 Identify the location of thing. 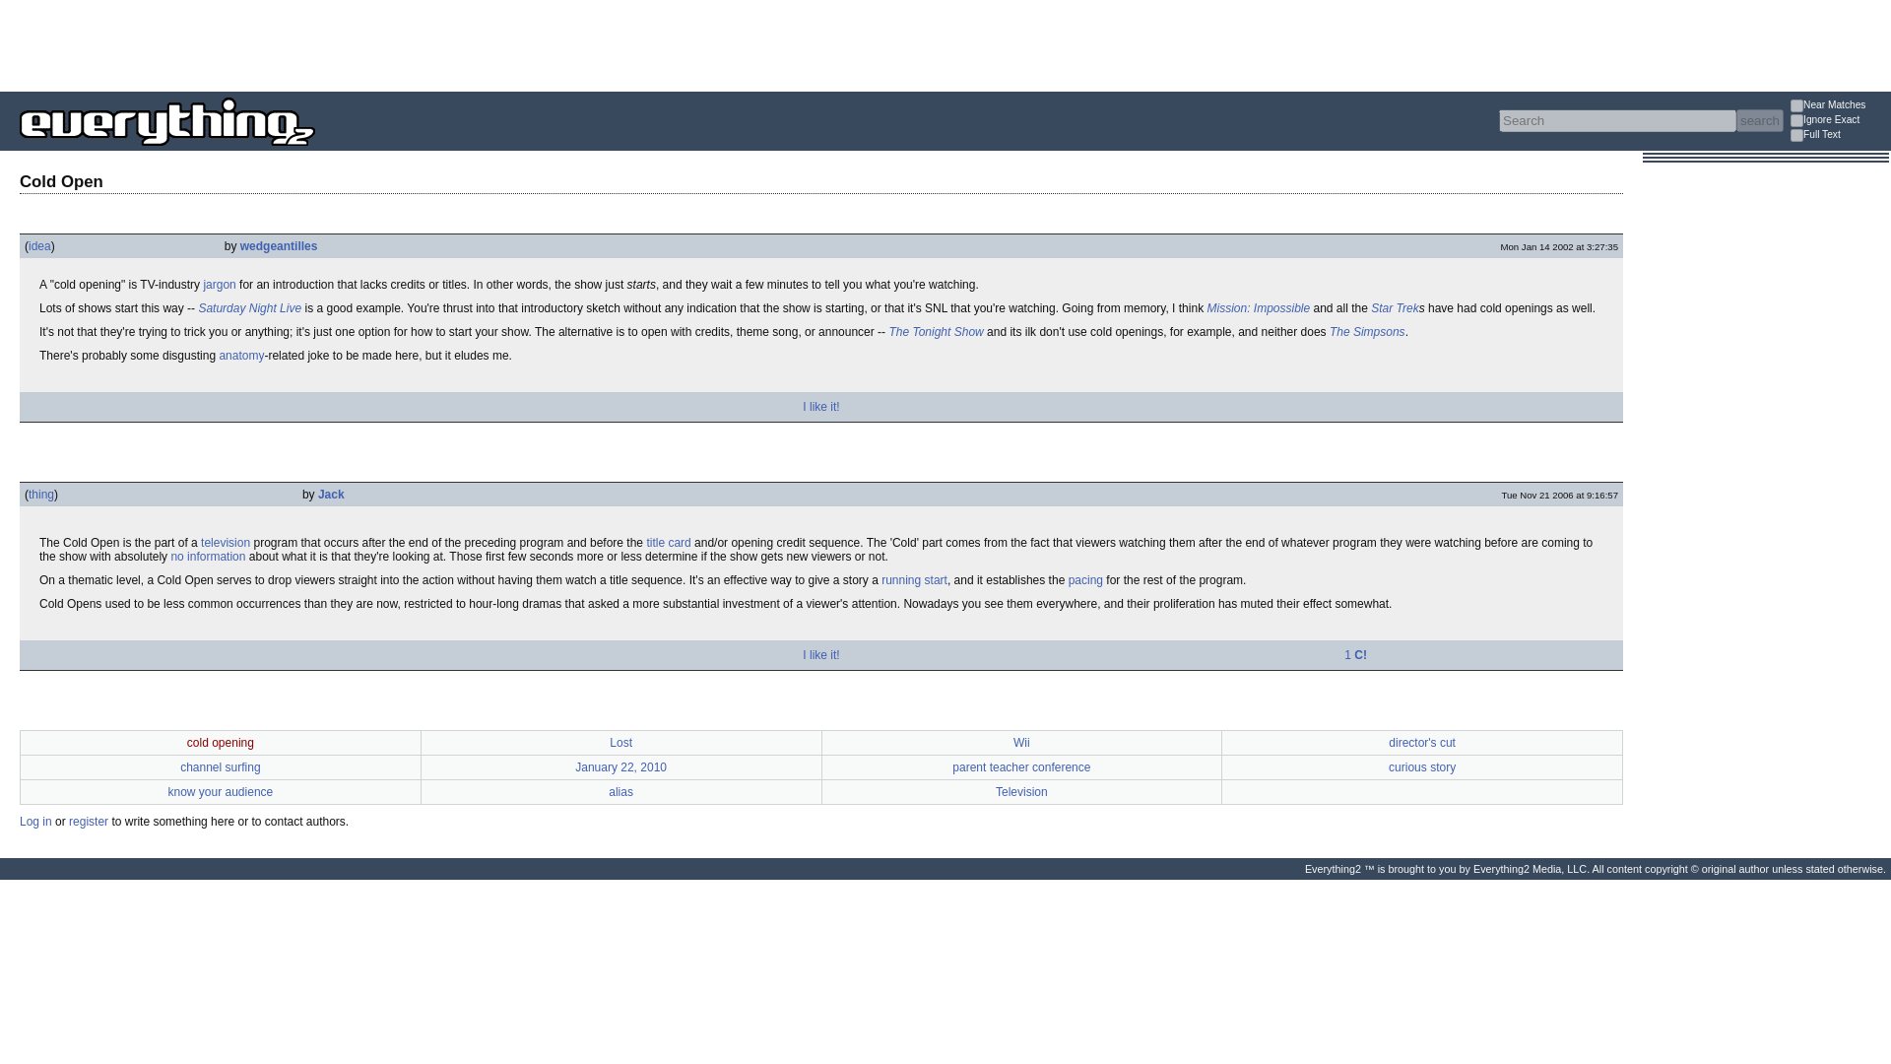
(41, 494).